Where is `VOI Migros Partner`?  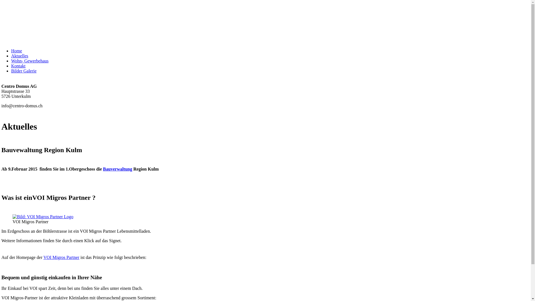
VOI Migros Partner is located at coordinates (61, 257).